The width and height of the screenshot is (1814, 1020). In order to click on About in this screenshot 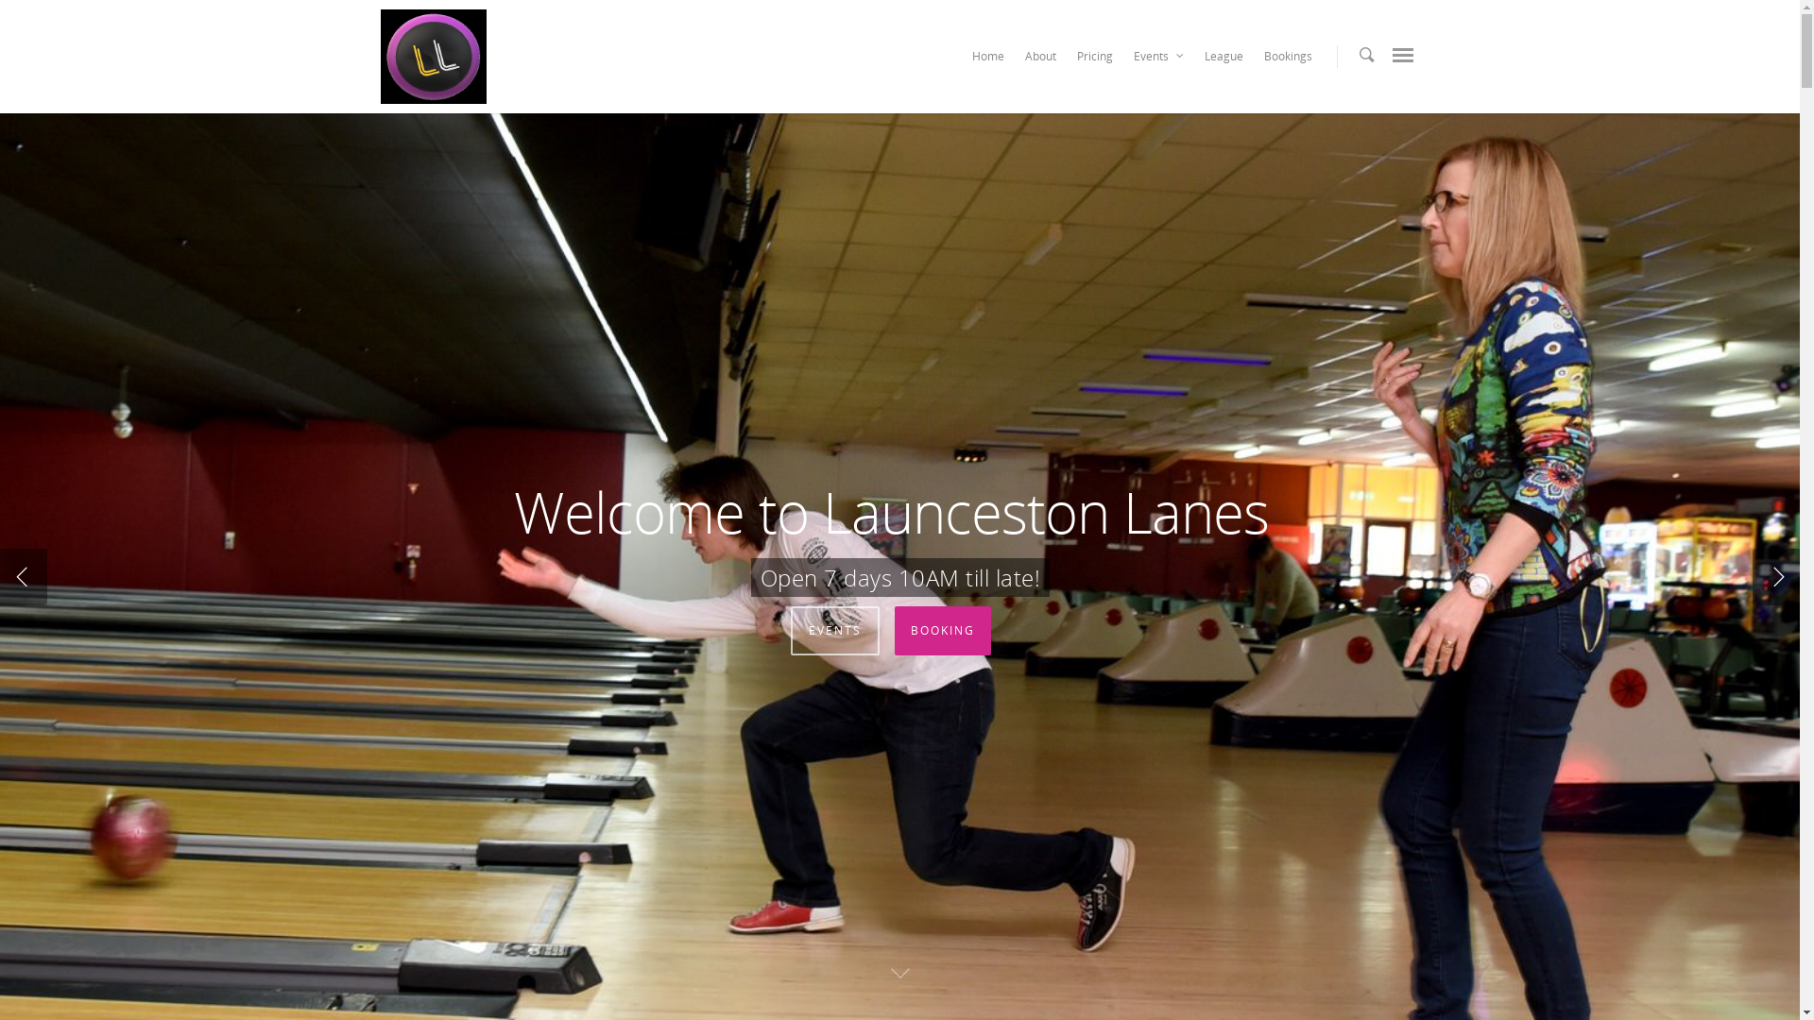, I will do `click(1039, 61)`.